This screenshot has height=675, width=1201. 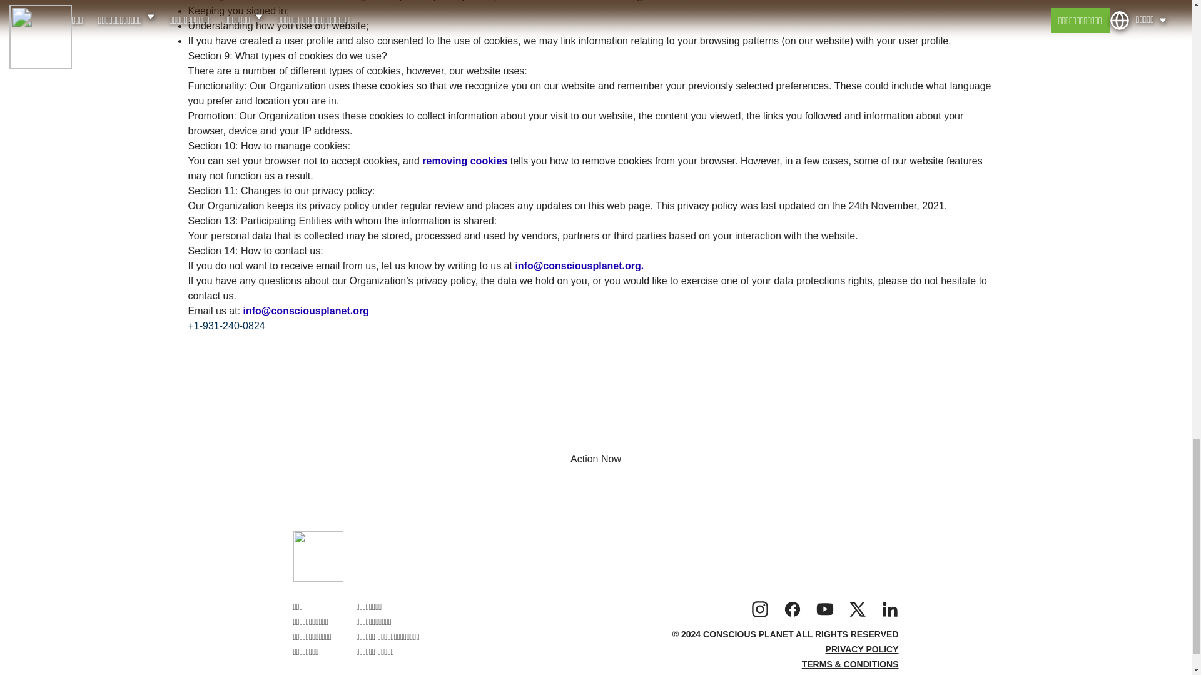 I want to click on Action Now, so click(x=595, y=459).